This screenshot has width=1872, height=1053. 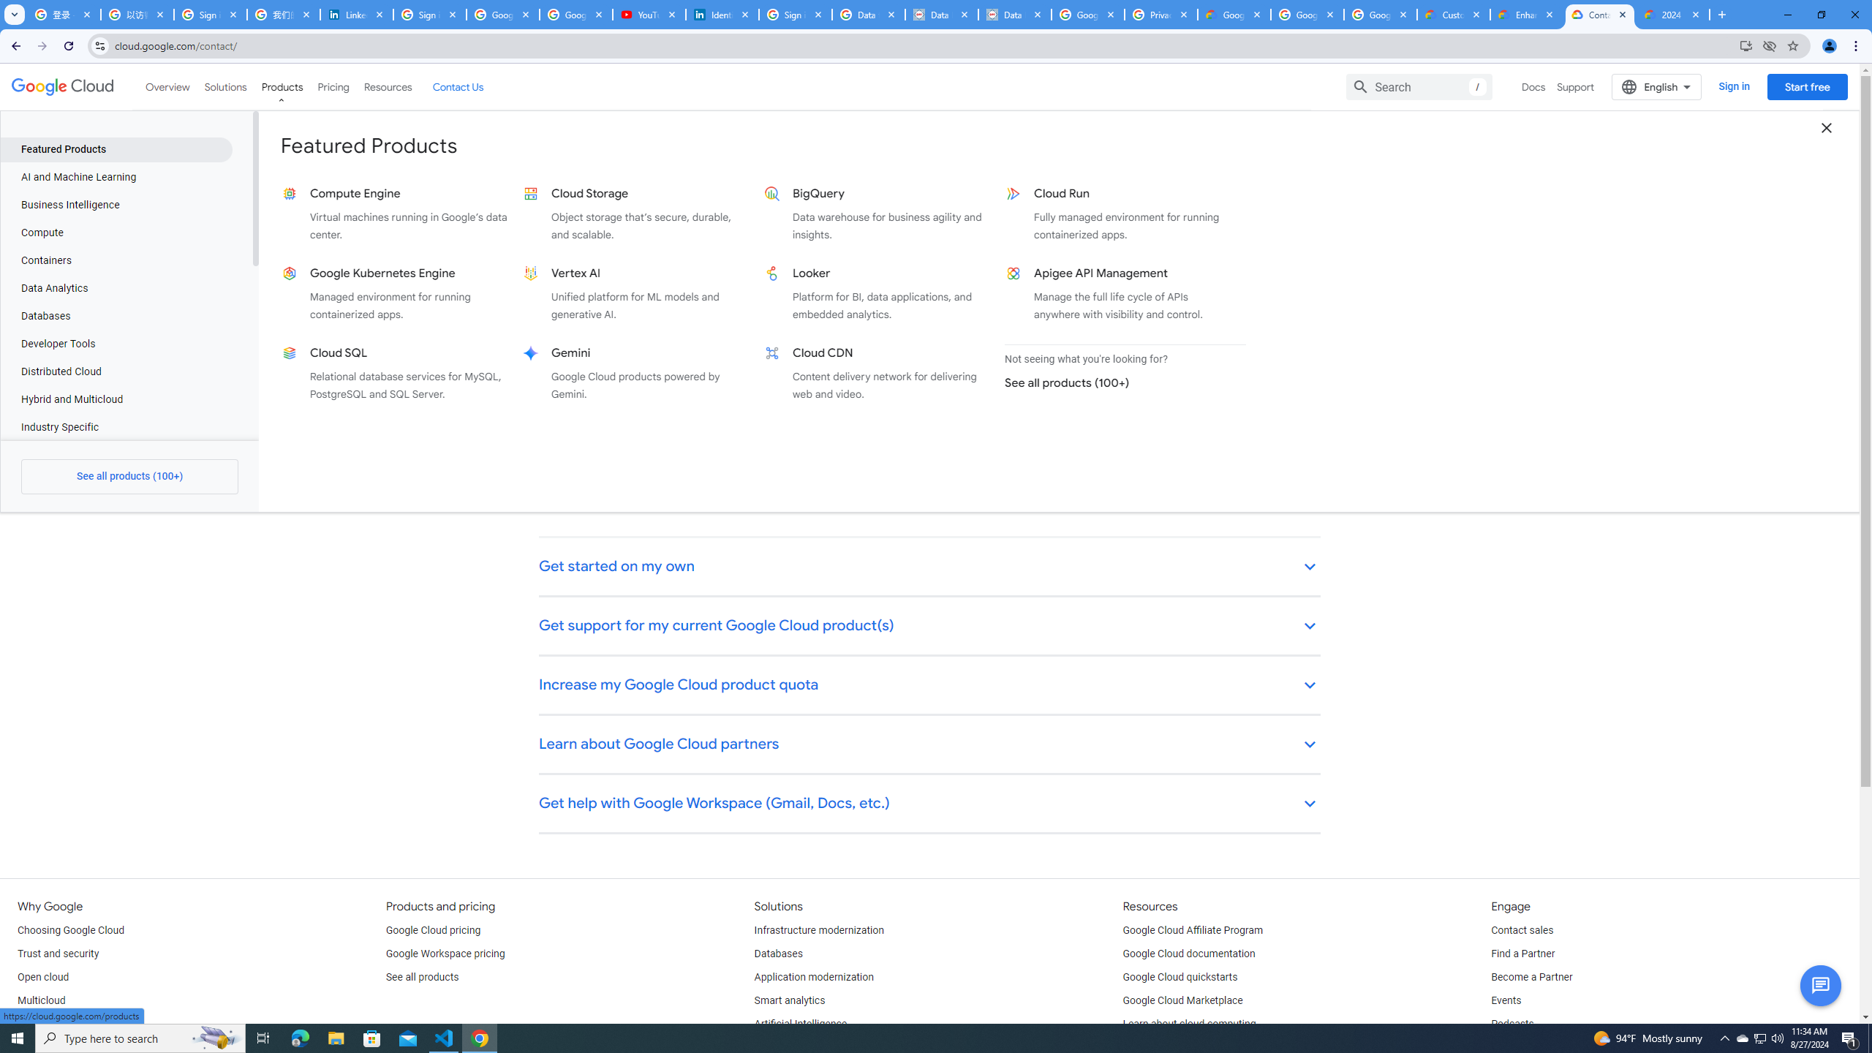 What do you see at coordinates (1534, 86) in the screenshot?
I see `Docs` at bounding box center [1534, 86].